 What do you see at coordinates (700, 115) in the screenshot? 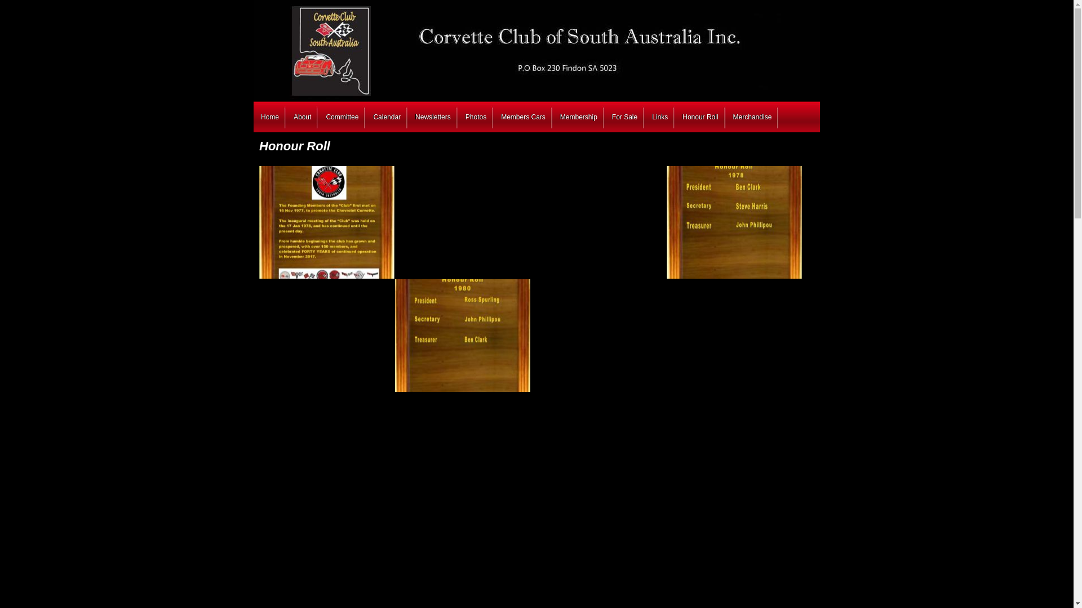
I see `Honour Roll` at bounding box center [700, 115].